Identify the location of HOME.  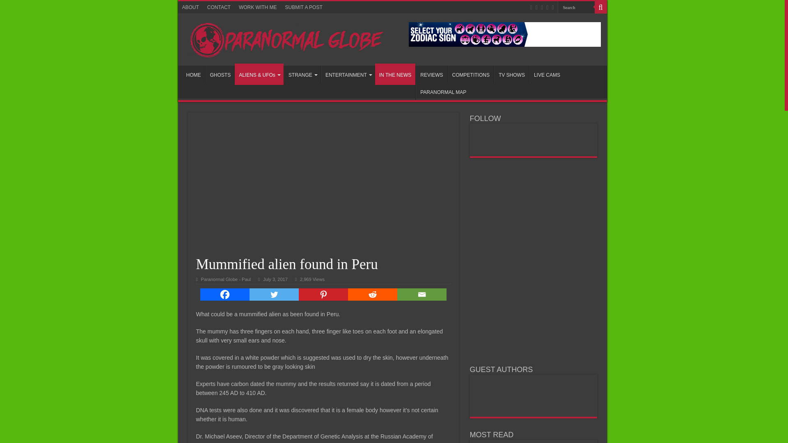
(193, 74).